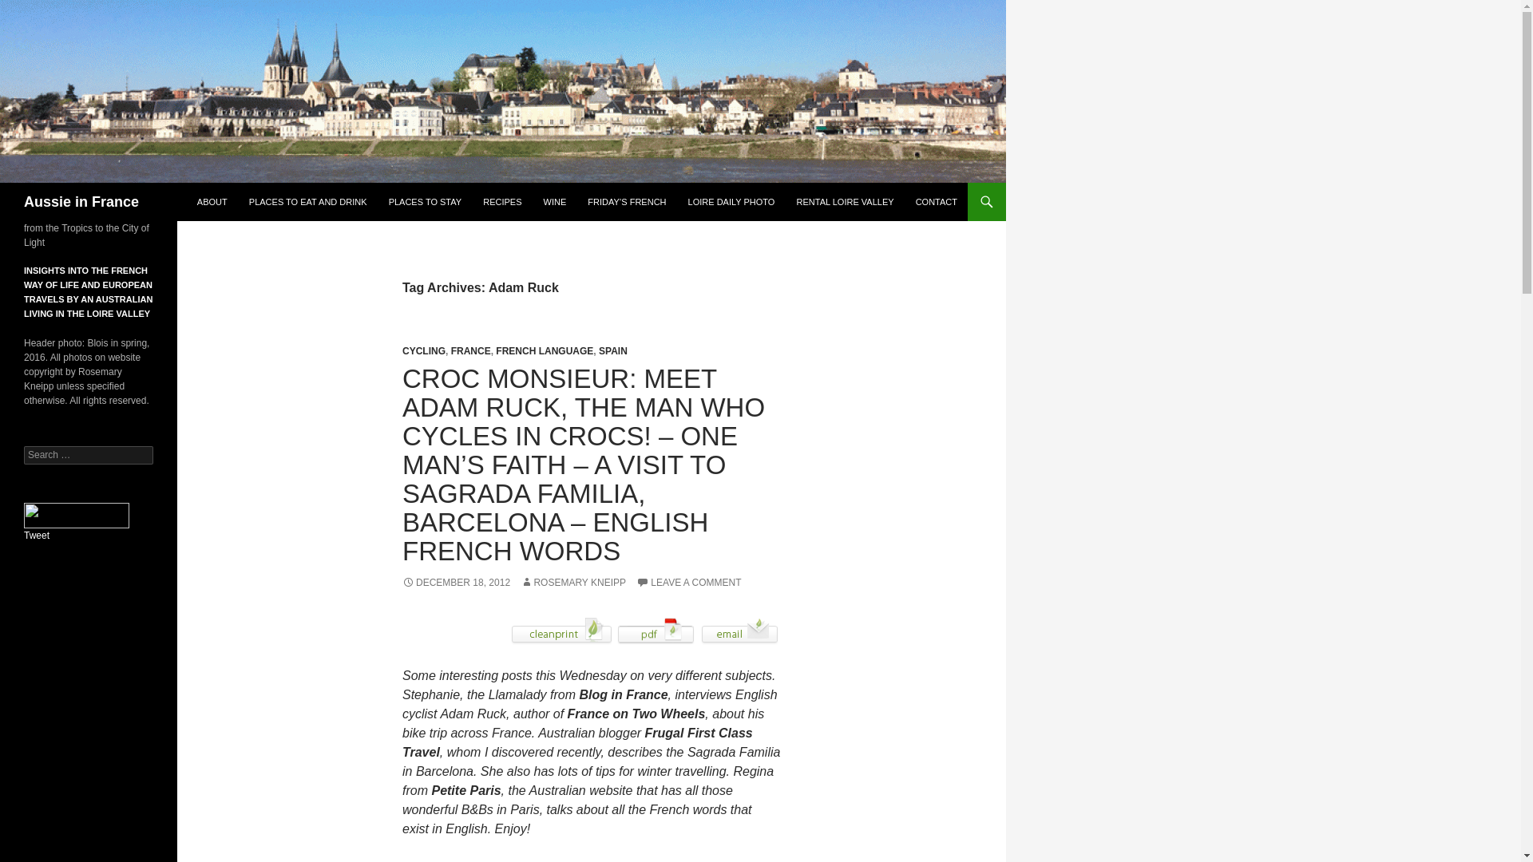  I want to click on WINE, so click(554, 201).